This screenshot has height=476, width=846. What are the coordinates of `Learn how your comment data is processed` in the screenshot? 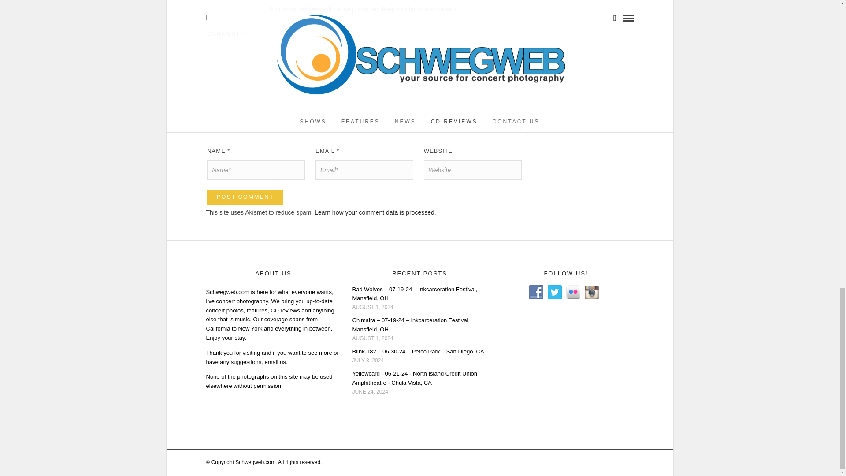 It's located at (375, 212).